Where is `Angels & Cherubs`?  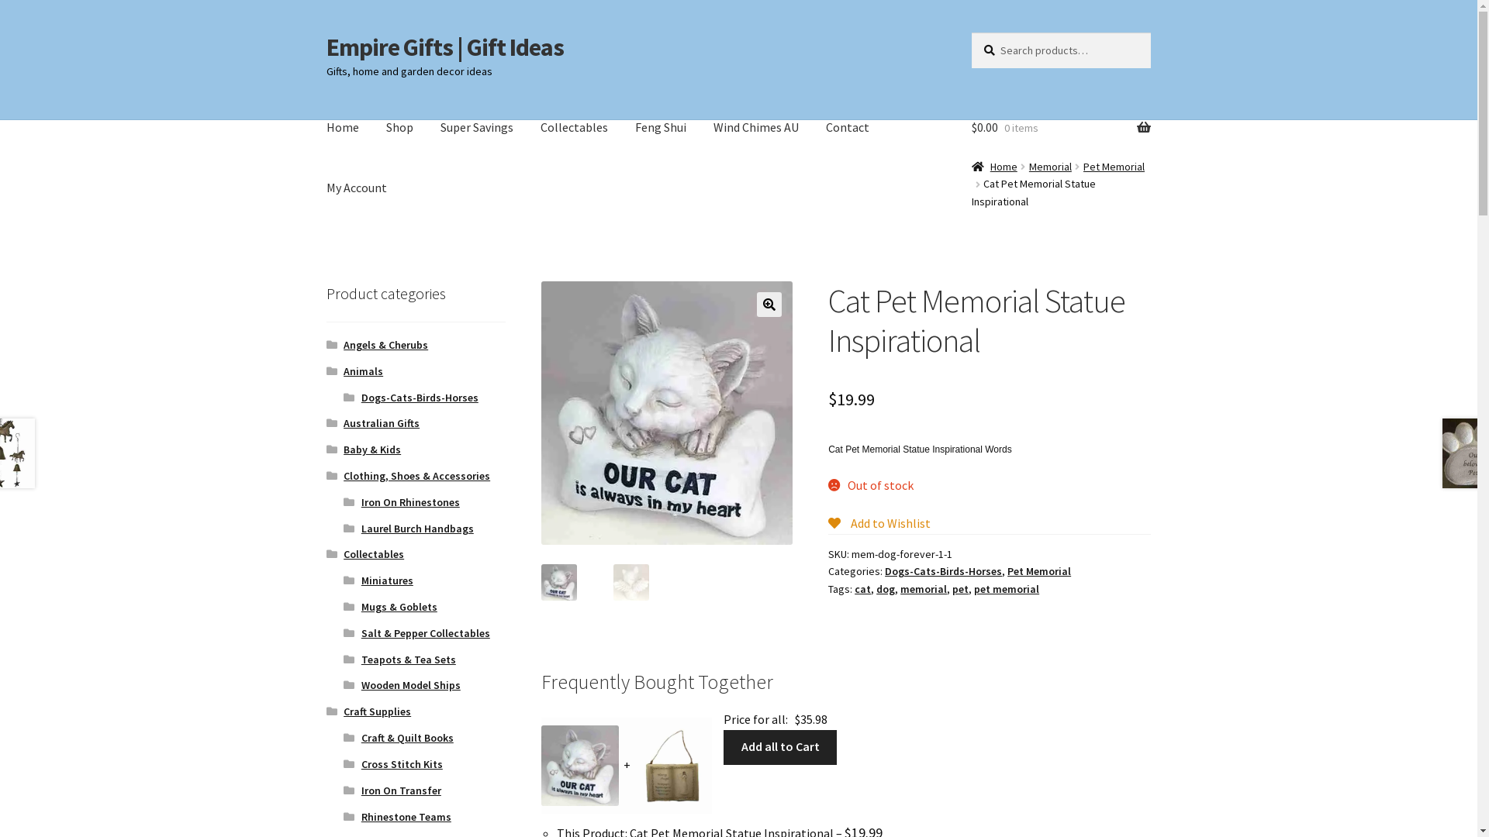 Angels & Cherubs is located at coordinates (386, 345).